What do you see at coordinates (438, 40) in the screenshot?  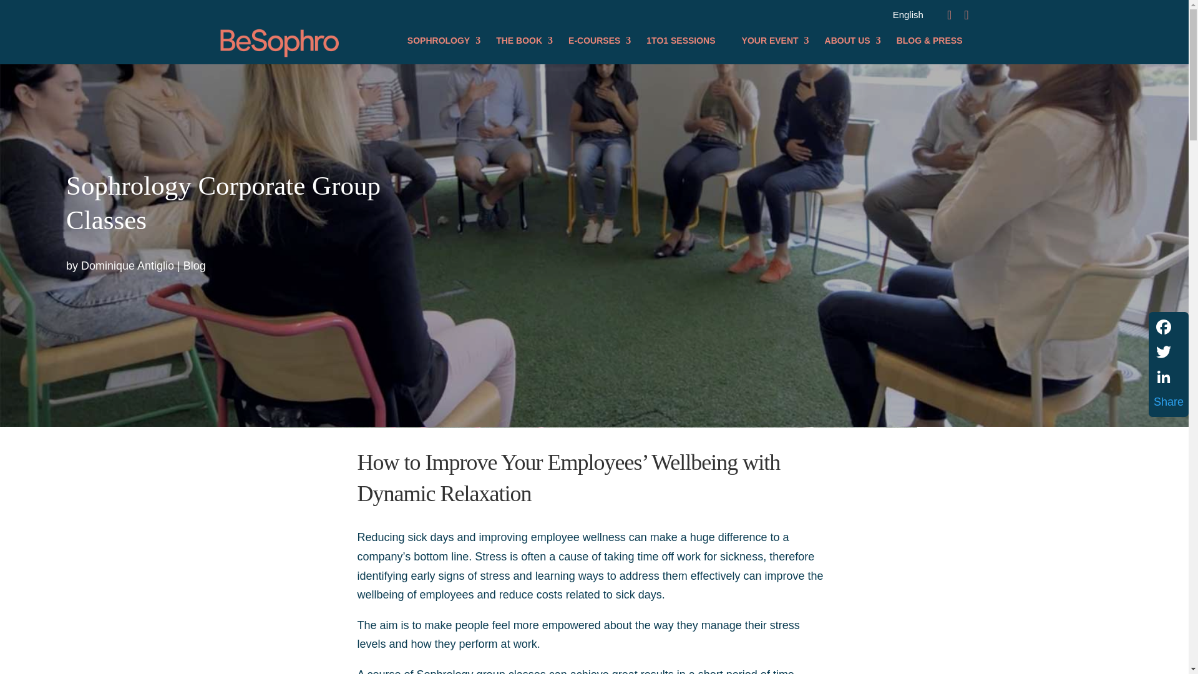 I see `SOPHROLOGY` at bounding box center [438, 40].